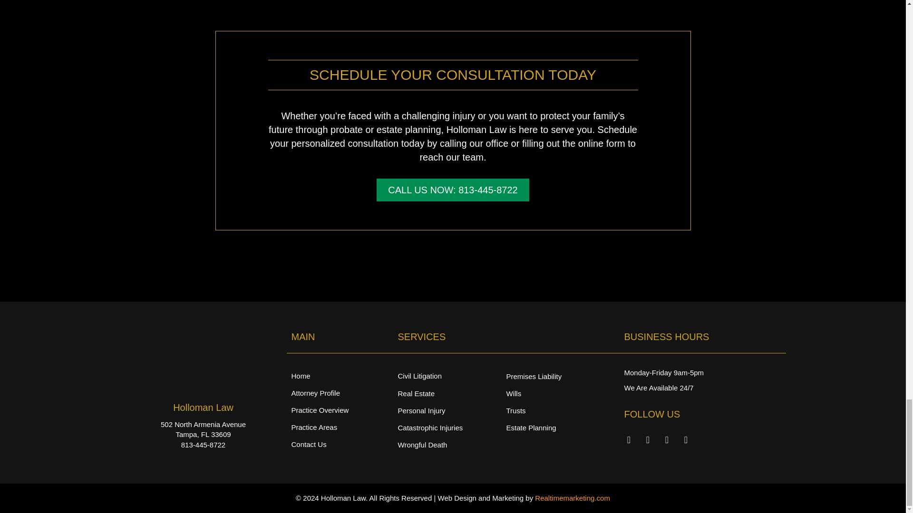  Describe the element at coordinates (452, 190) in the screenshot. I see `CALL US NOW: 813-445-8722` at that location.